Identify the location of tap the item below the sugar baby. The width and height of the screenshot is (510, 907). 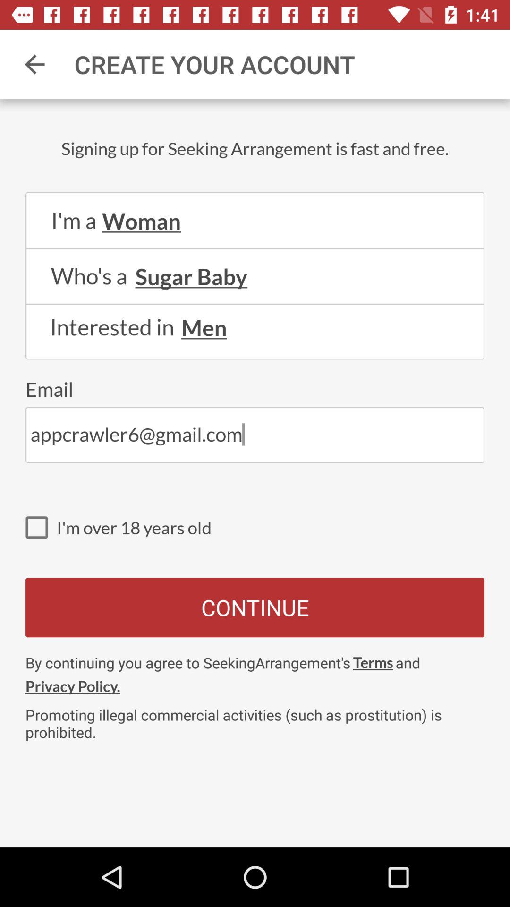
(255, 304).